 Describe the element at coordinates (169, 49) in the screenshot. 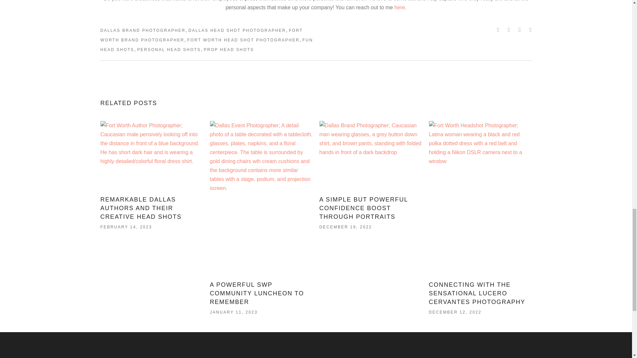

I see `PERSONAL HEAD SHOTS` at that location.